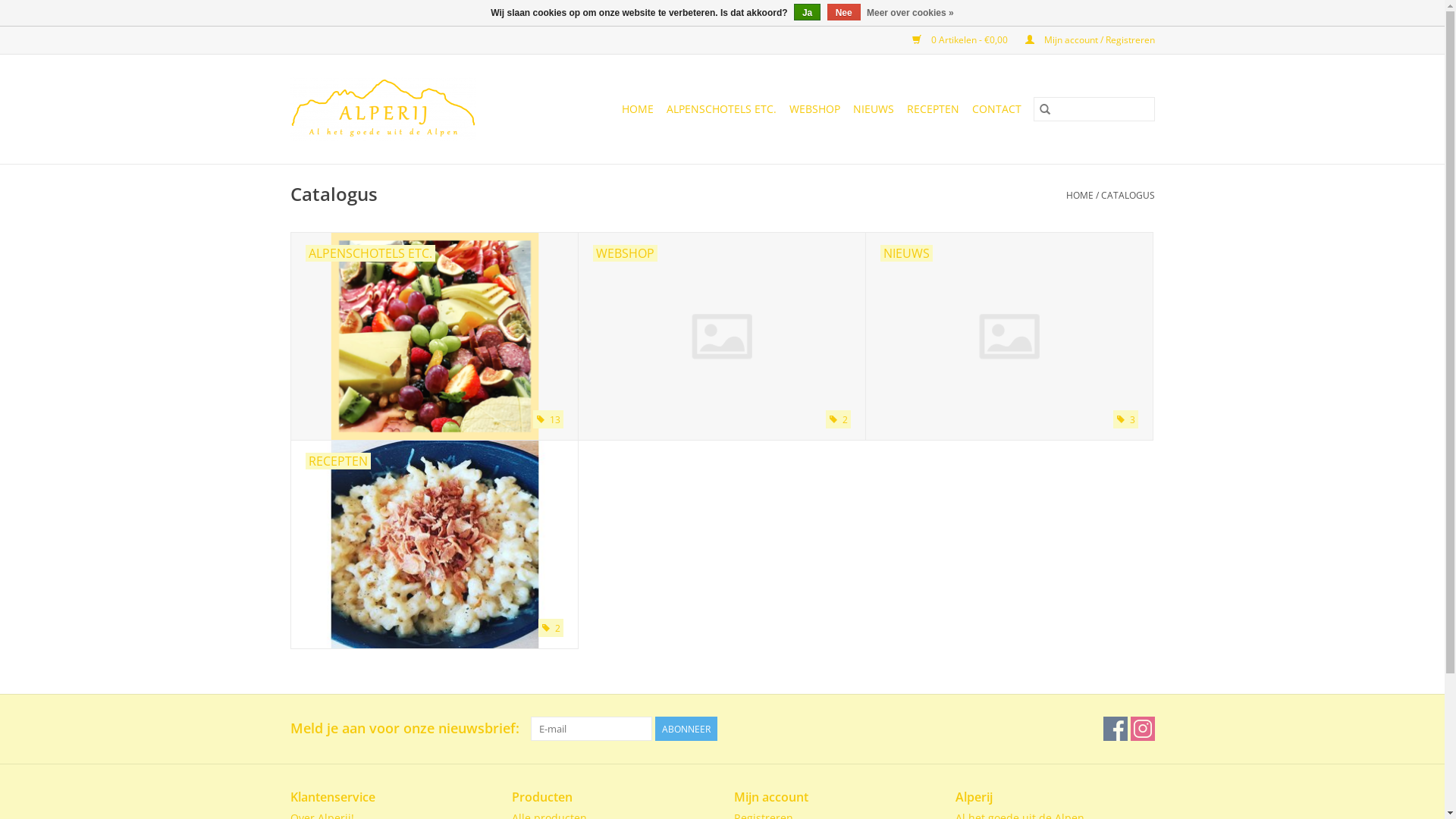 Image resolution: width=1456 pixels, height=819 pixels. What do you see at coordinates (814, 109) in the screenshot?
I see `WEBSHOP` at bounding box center [814, 109].